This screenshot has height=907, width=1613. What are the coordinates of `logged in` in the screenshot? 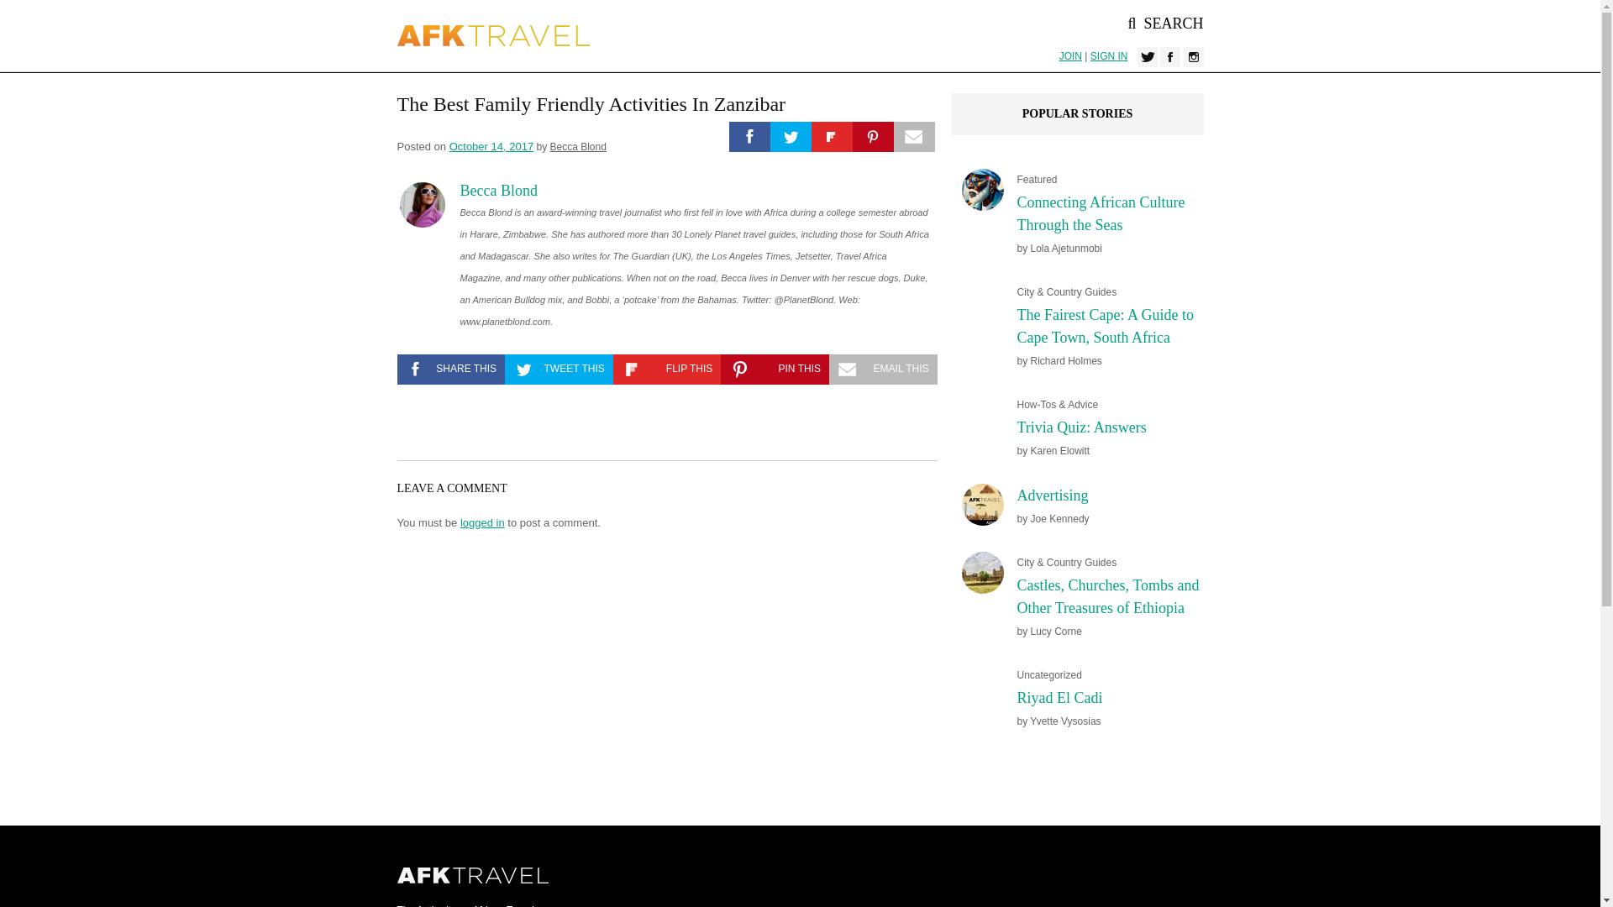 It's located at (482, 522).